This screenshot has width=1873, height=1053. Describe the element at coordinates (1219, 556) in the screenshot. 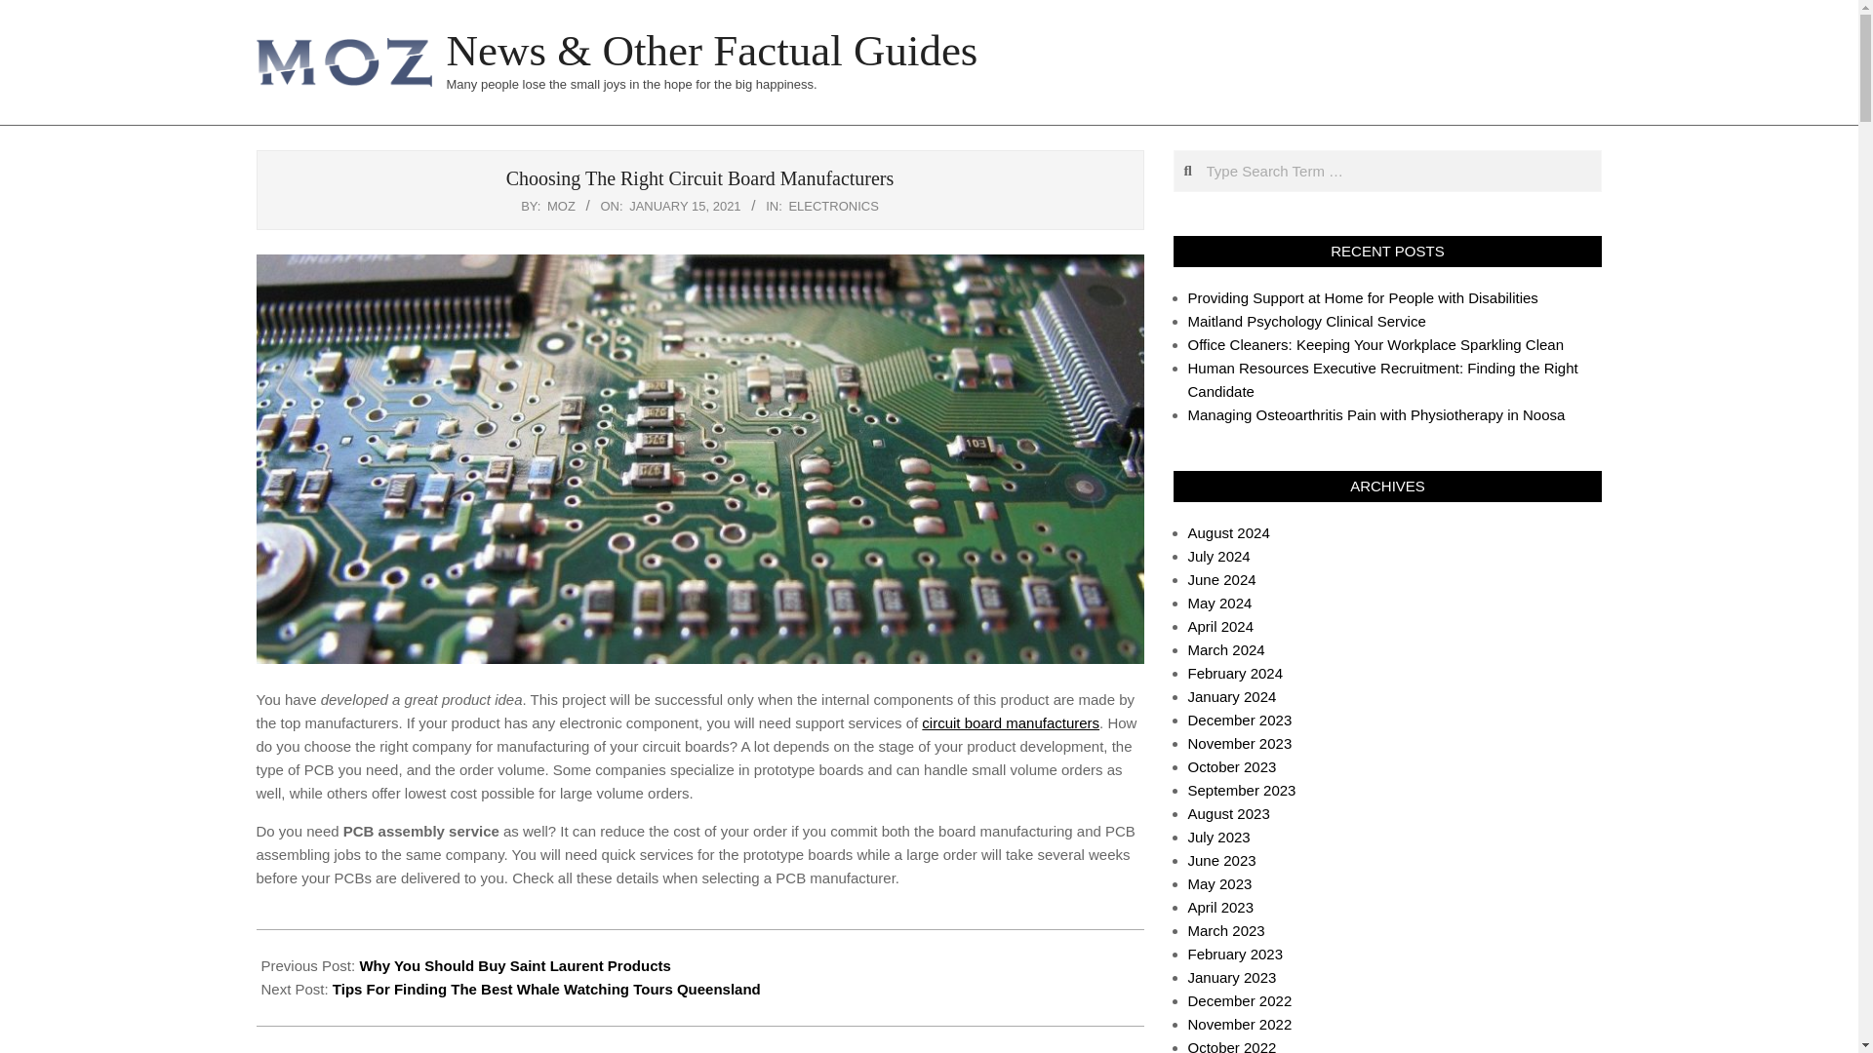

I see `July 2024` at that location.